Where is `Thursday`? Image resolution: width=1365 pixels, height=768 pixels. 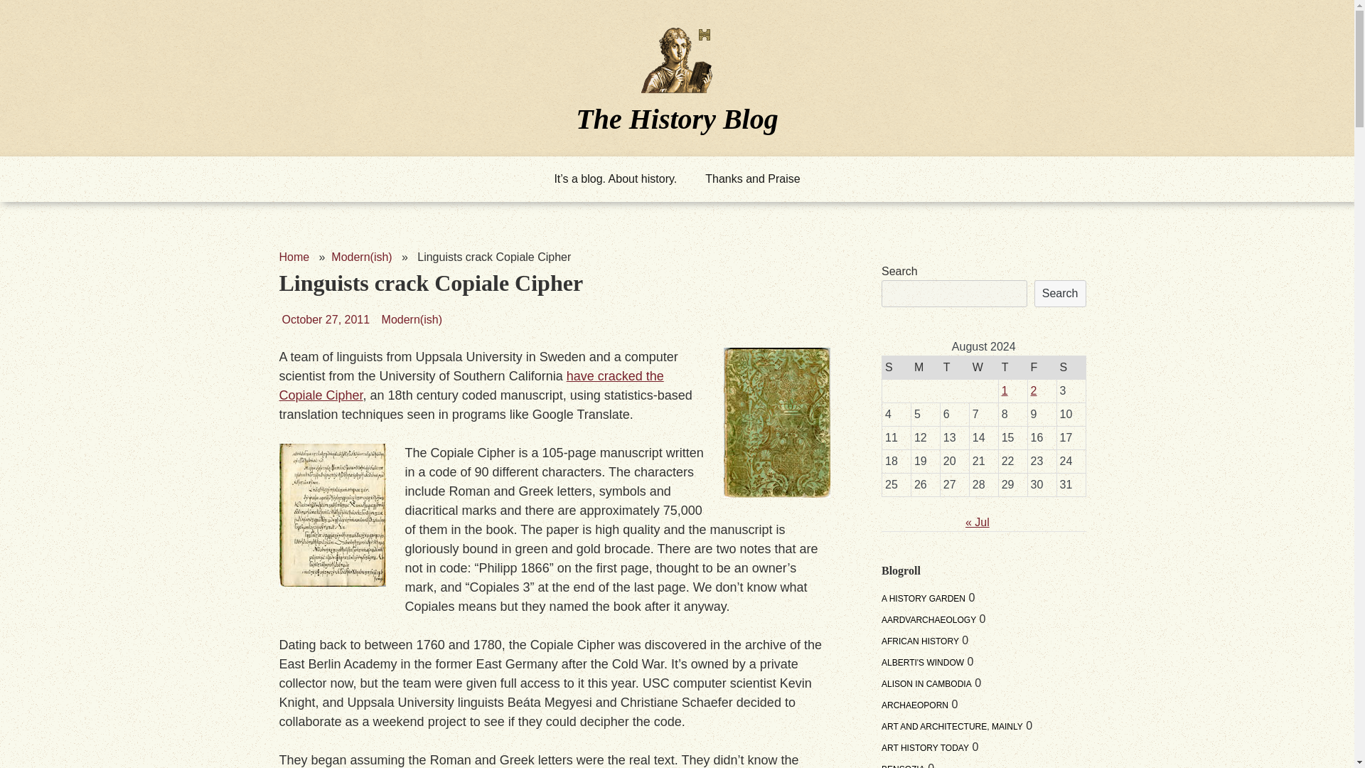 Thursday is located at coordinates (1012, 367).